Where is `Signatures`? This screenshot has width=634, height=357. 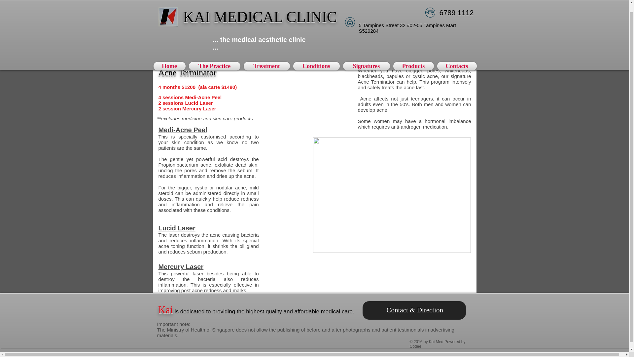 Signatures is located at coordinates (367, 58).